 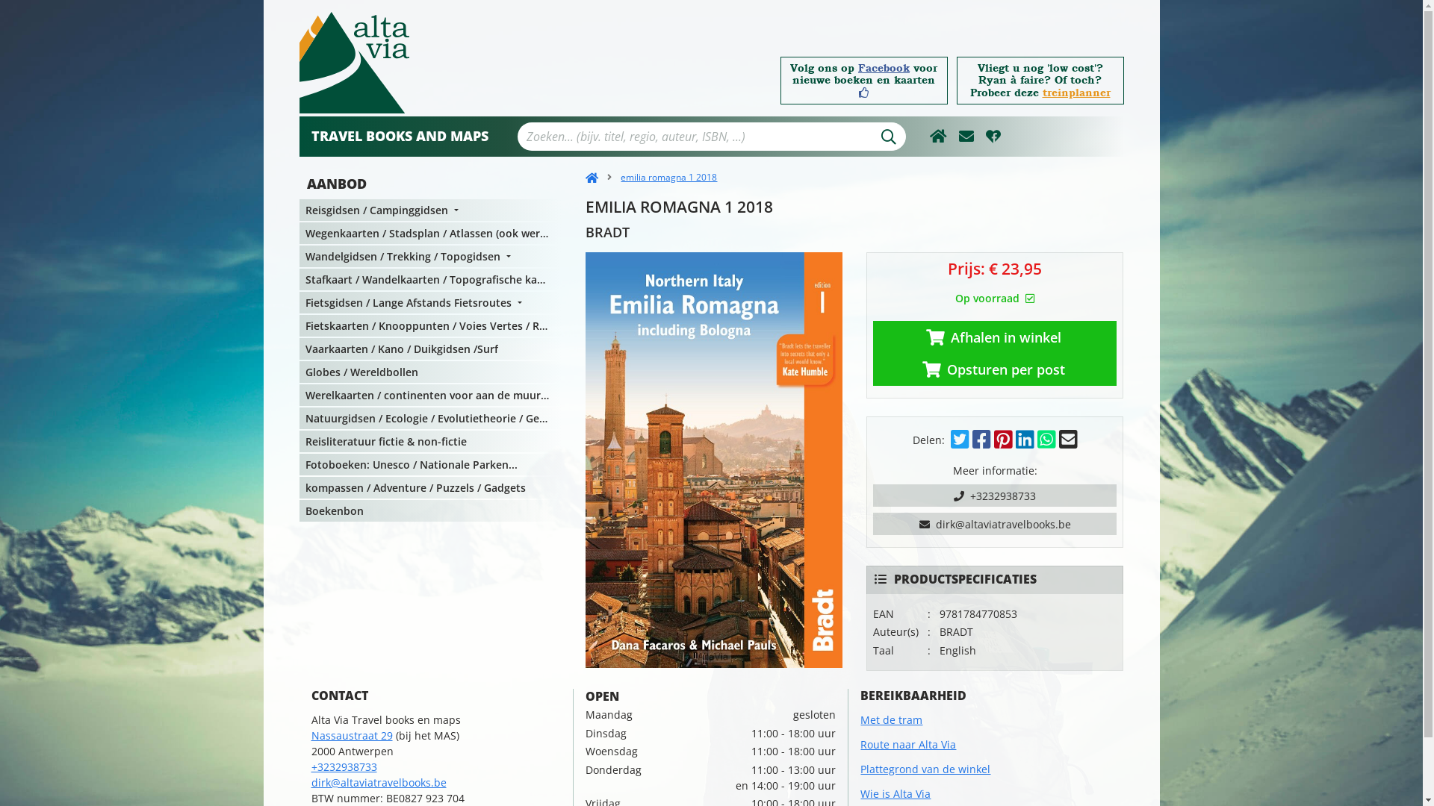 I want to click on Vaarkaarten / Kano / Duikgidsen /Surf, so click(x=430, y=349).